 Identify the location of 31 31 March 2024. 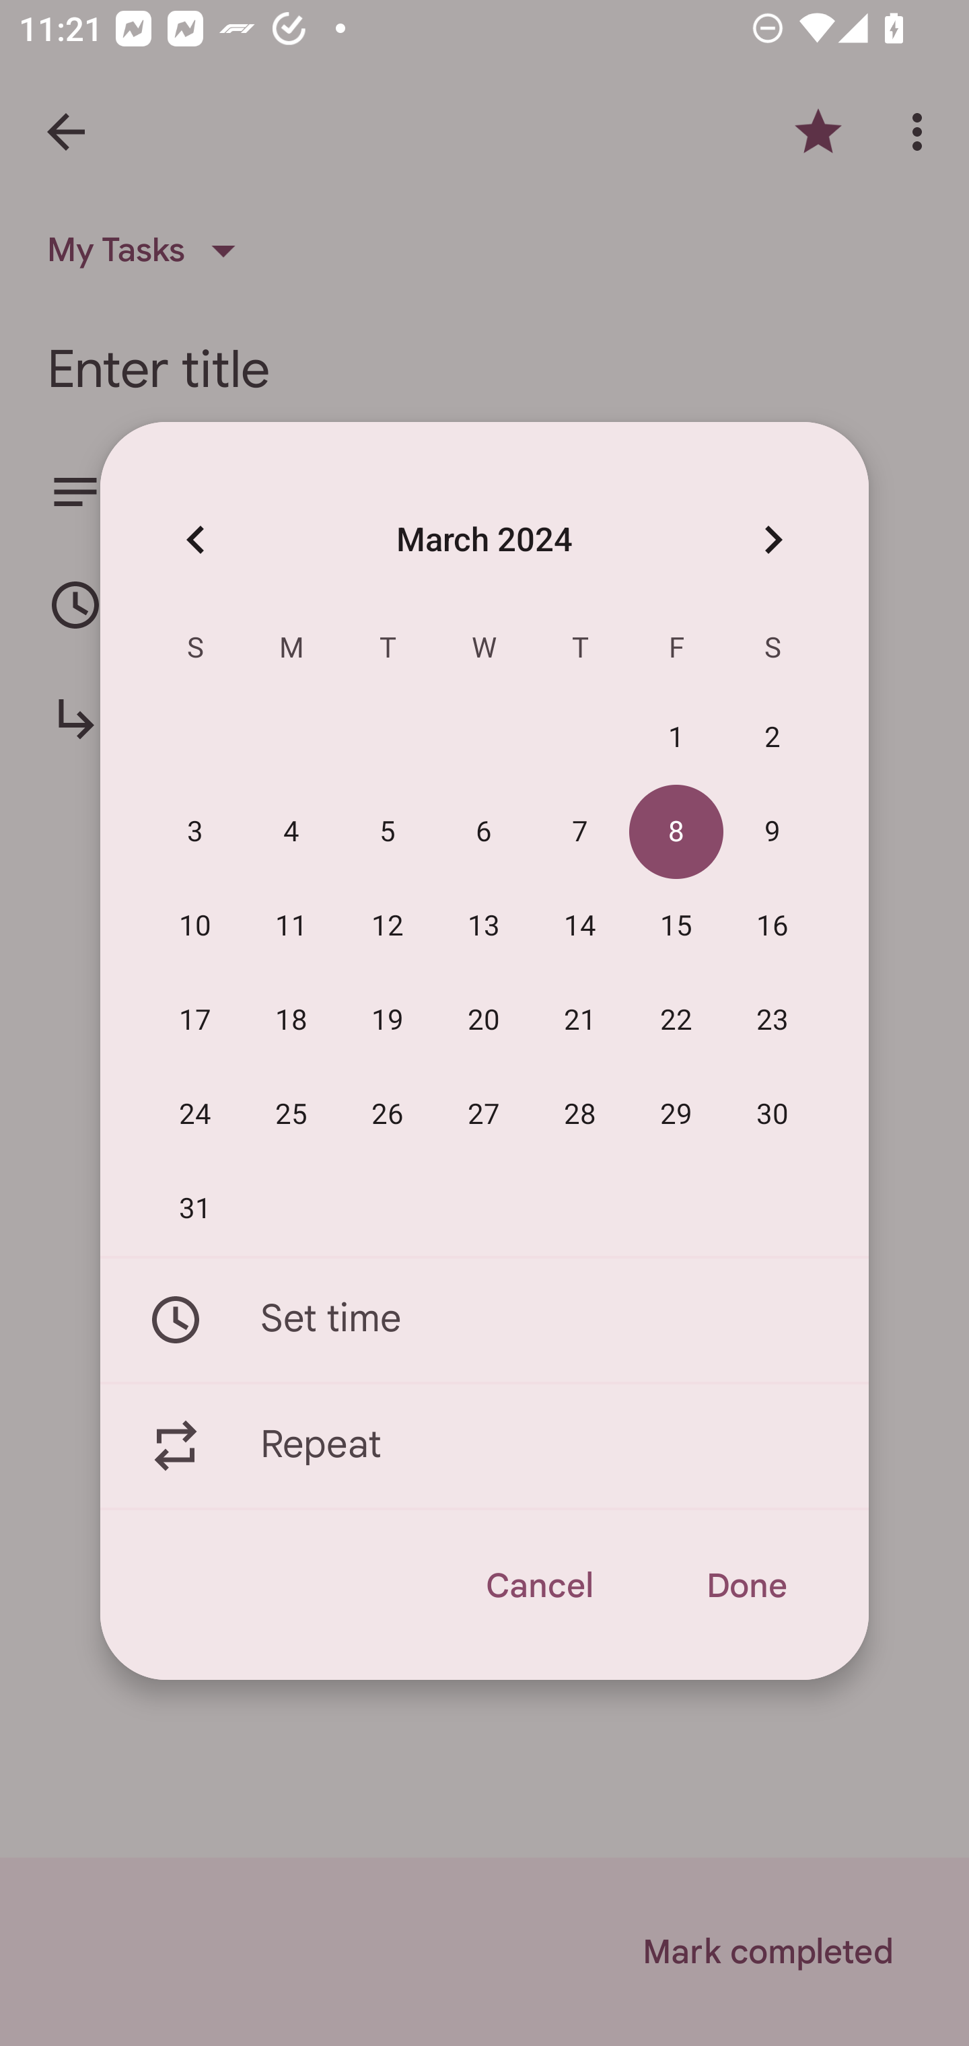
(195, 1209).